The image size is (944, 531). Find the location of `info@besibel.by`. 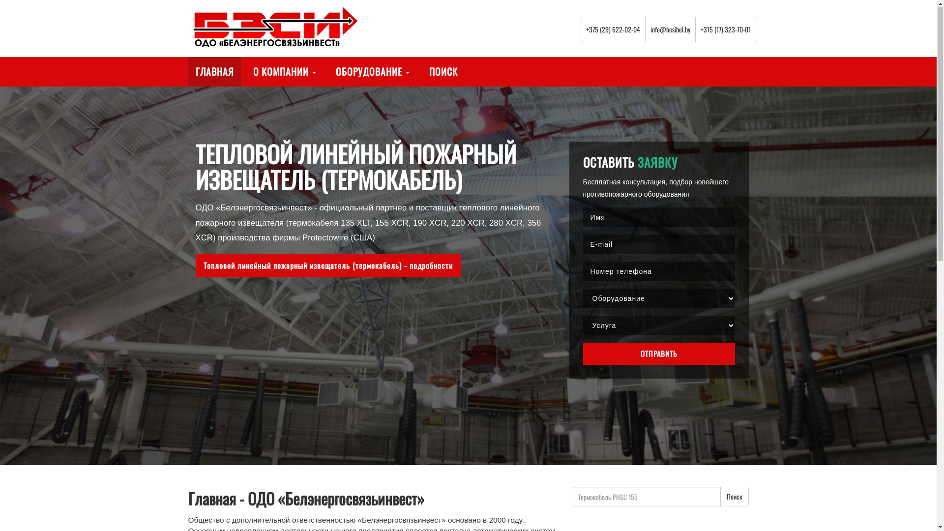

info@besibel.by is located at coordinates (671, 30).